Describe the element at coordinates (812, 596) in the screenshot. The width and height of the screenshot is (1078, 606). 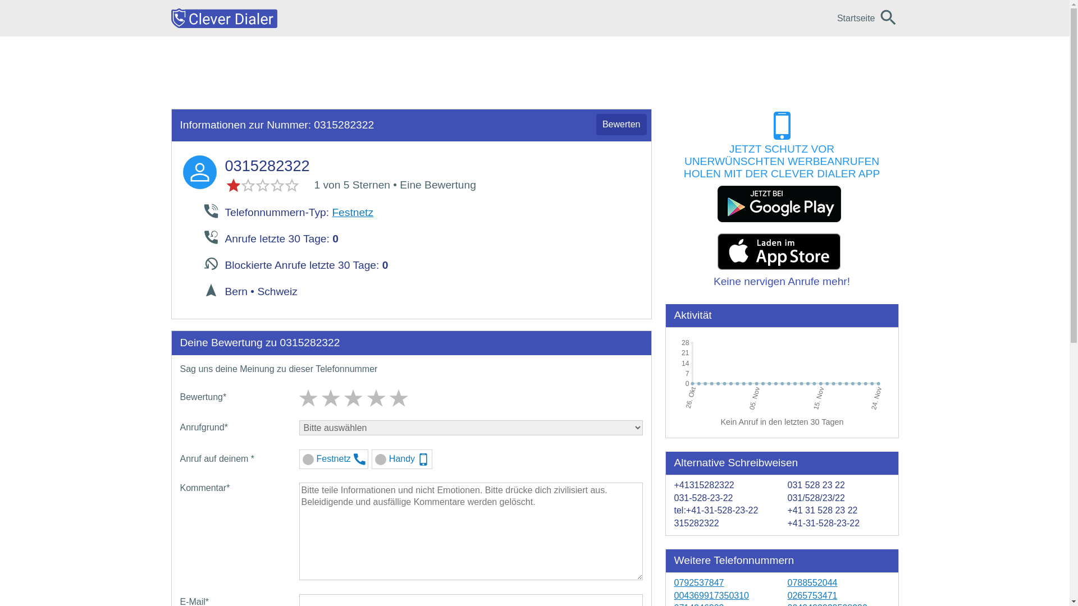
I see `0265753471` at that location.